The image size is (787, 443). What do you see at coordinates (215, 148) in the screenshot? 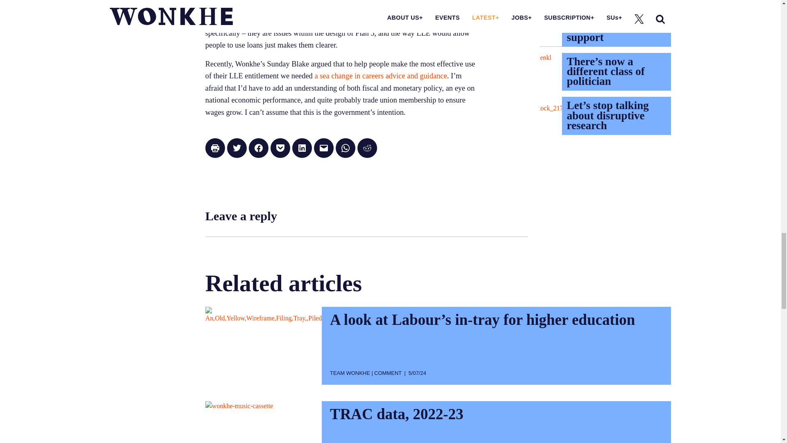
I see `Click to print` at bounding box center [215, 148].